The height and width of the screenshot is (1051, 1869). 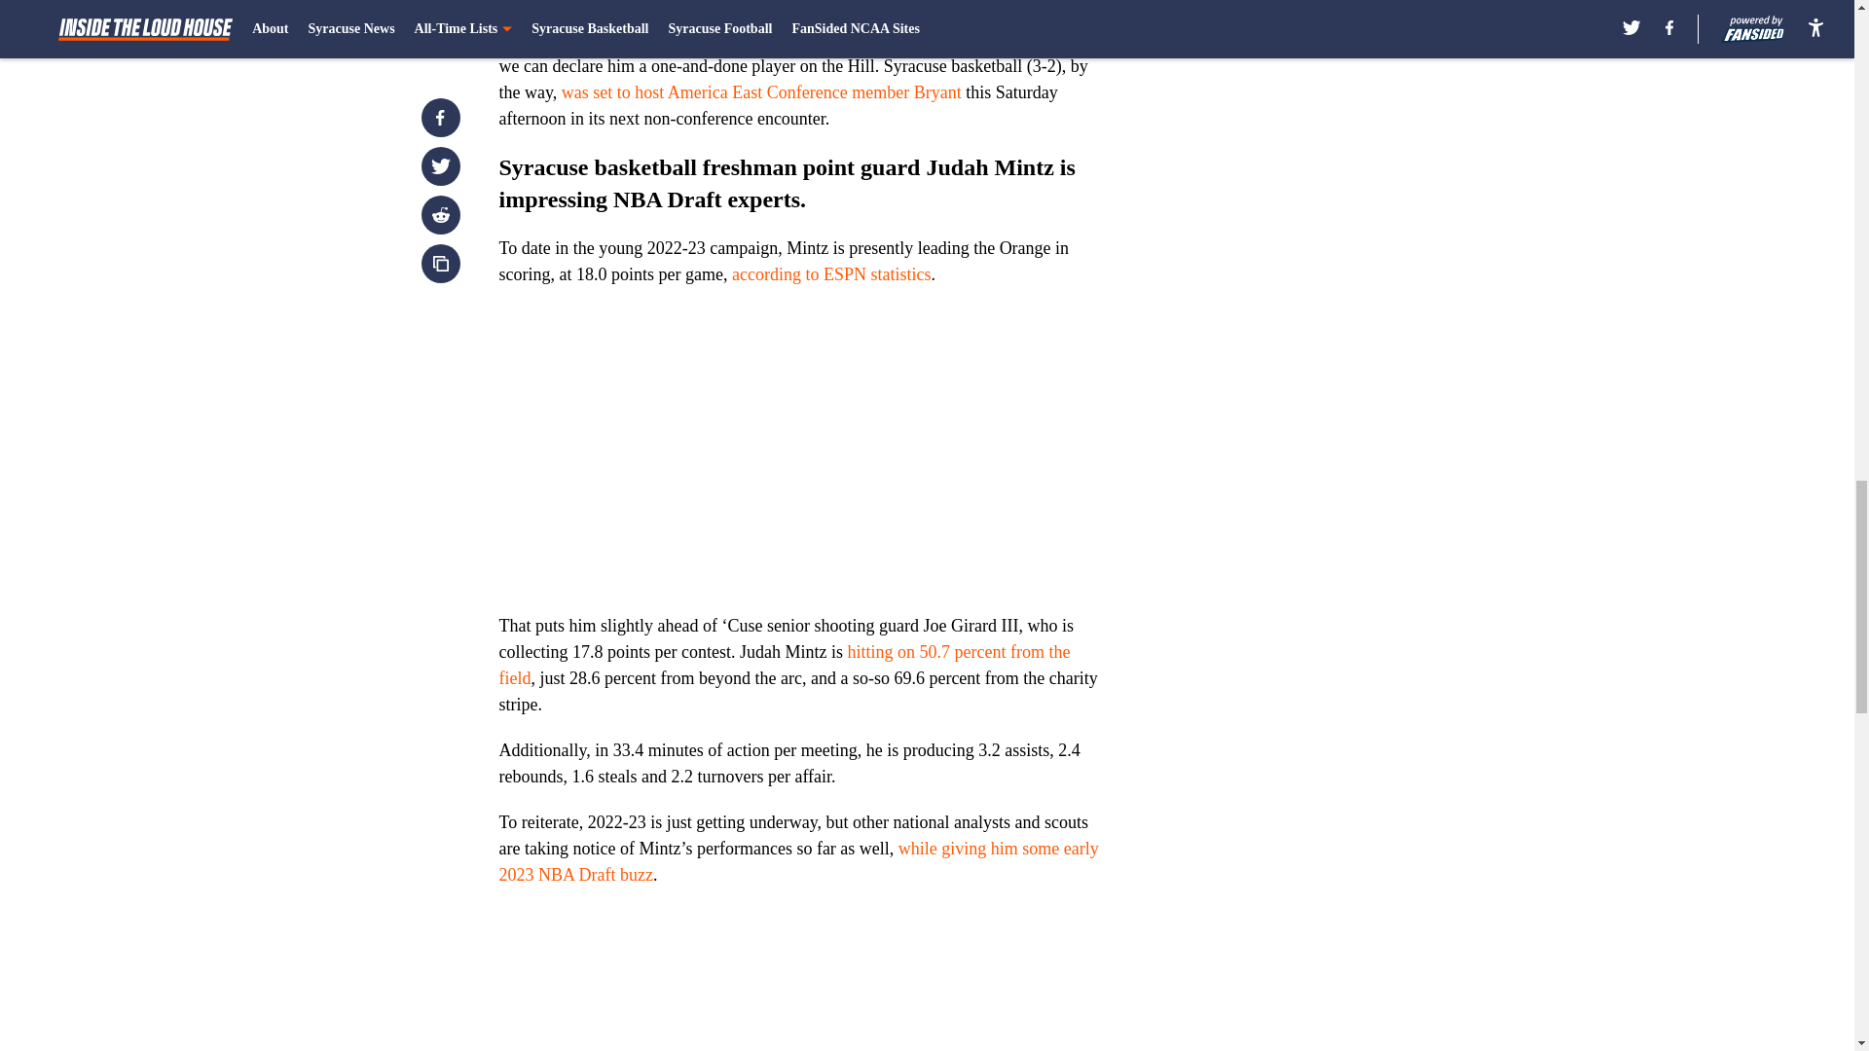 What do you see at coordinates (784, 665) in the screenshot?
I see `hitting on 50.7 percent from the field` at bounding box center [784, 665].